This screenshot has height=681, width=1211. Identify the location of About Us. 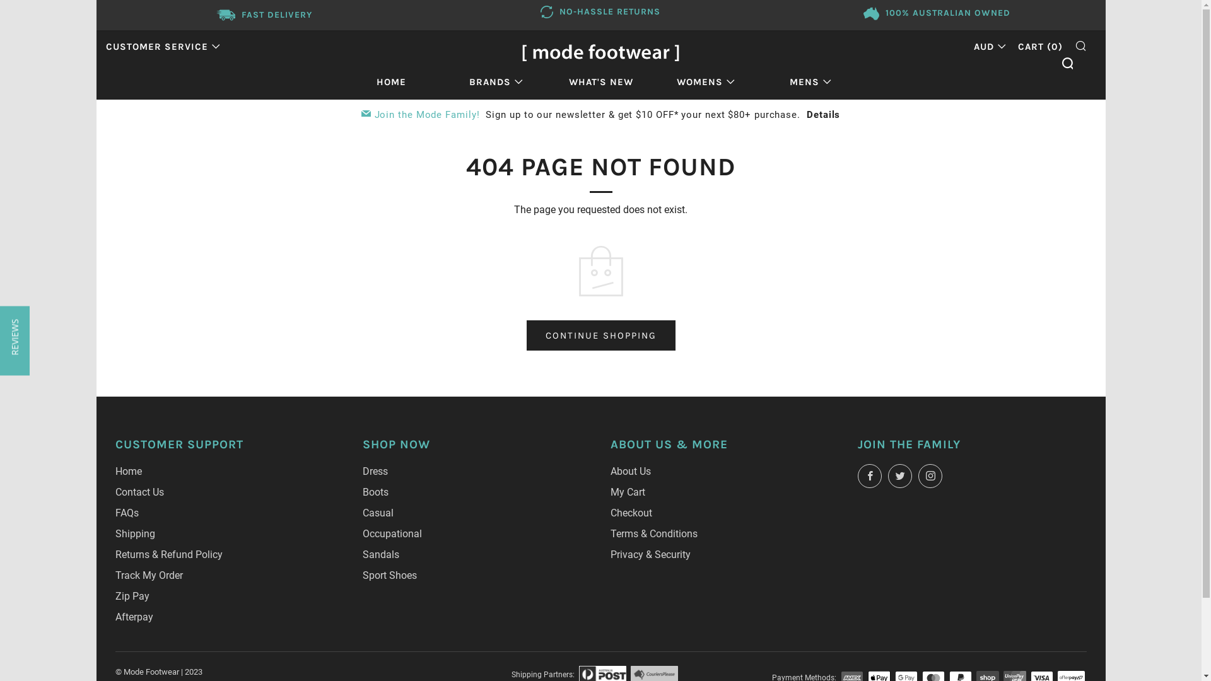
(631, 472).